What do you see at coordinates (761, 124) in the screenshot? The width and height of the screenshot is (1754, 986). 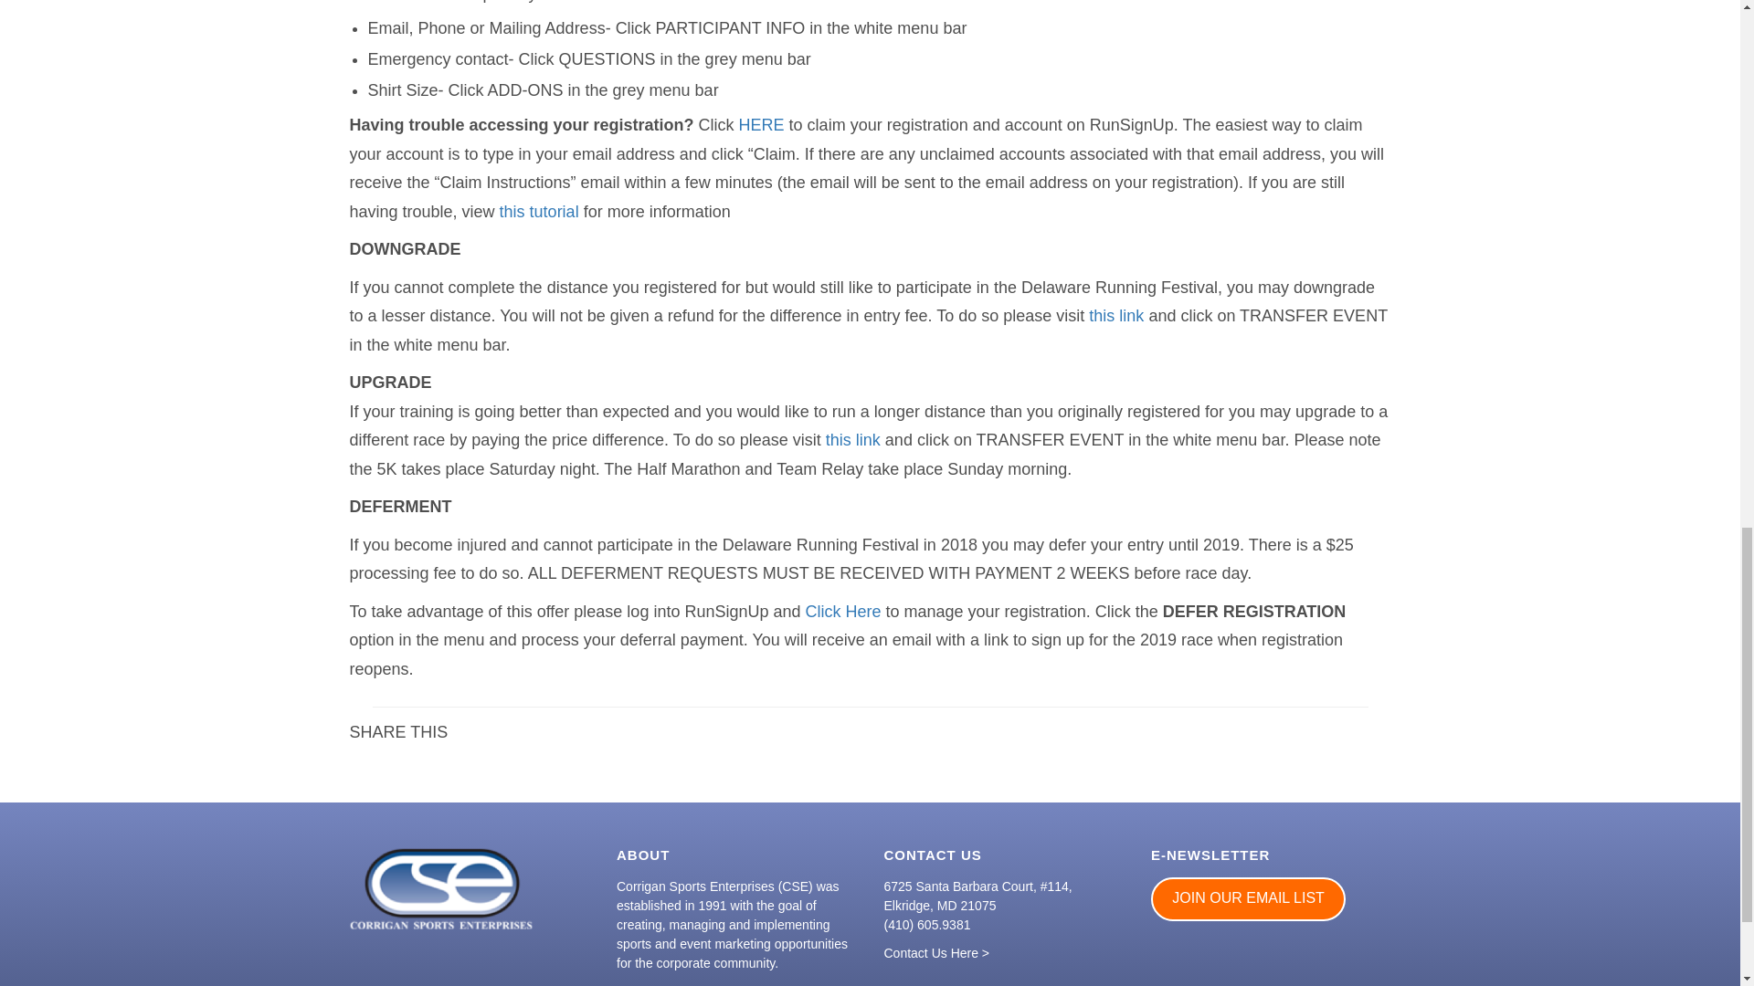 I see `HERE` at bounding box center [761, 124].